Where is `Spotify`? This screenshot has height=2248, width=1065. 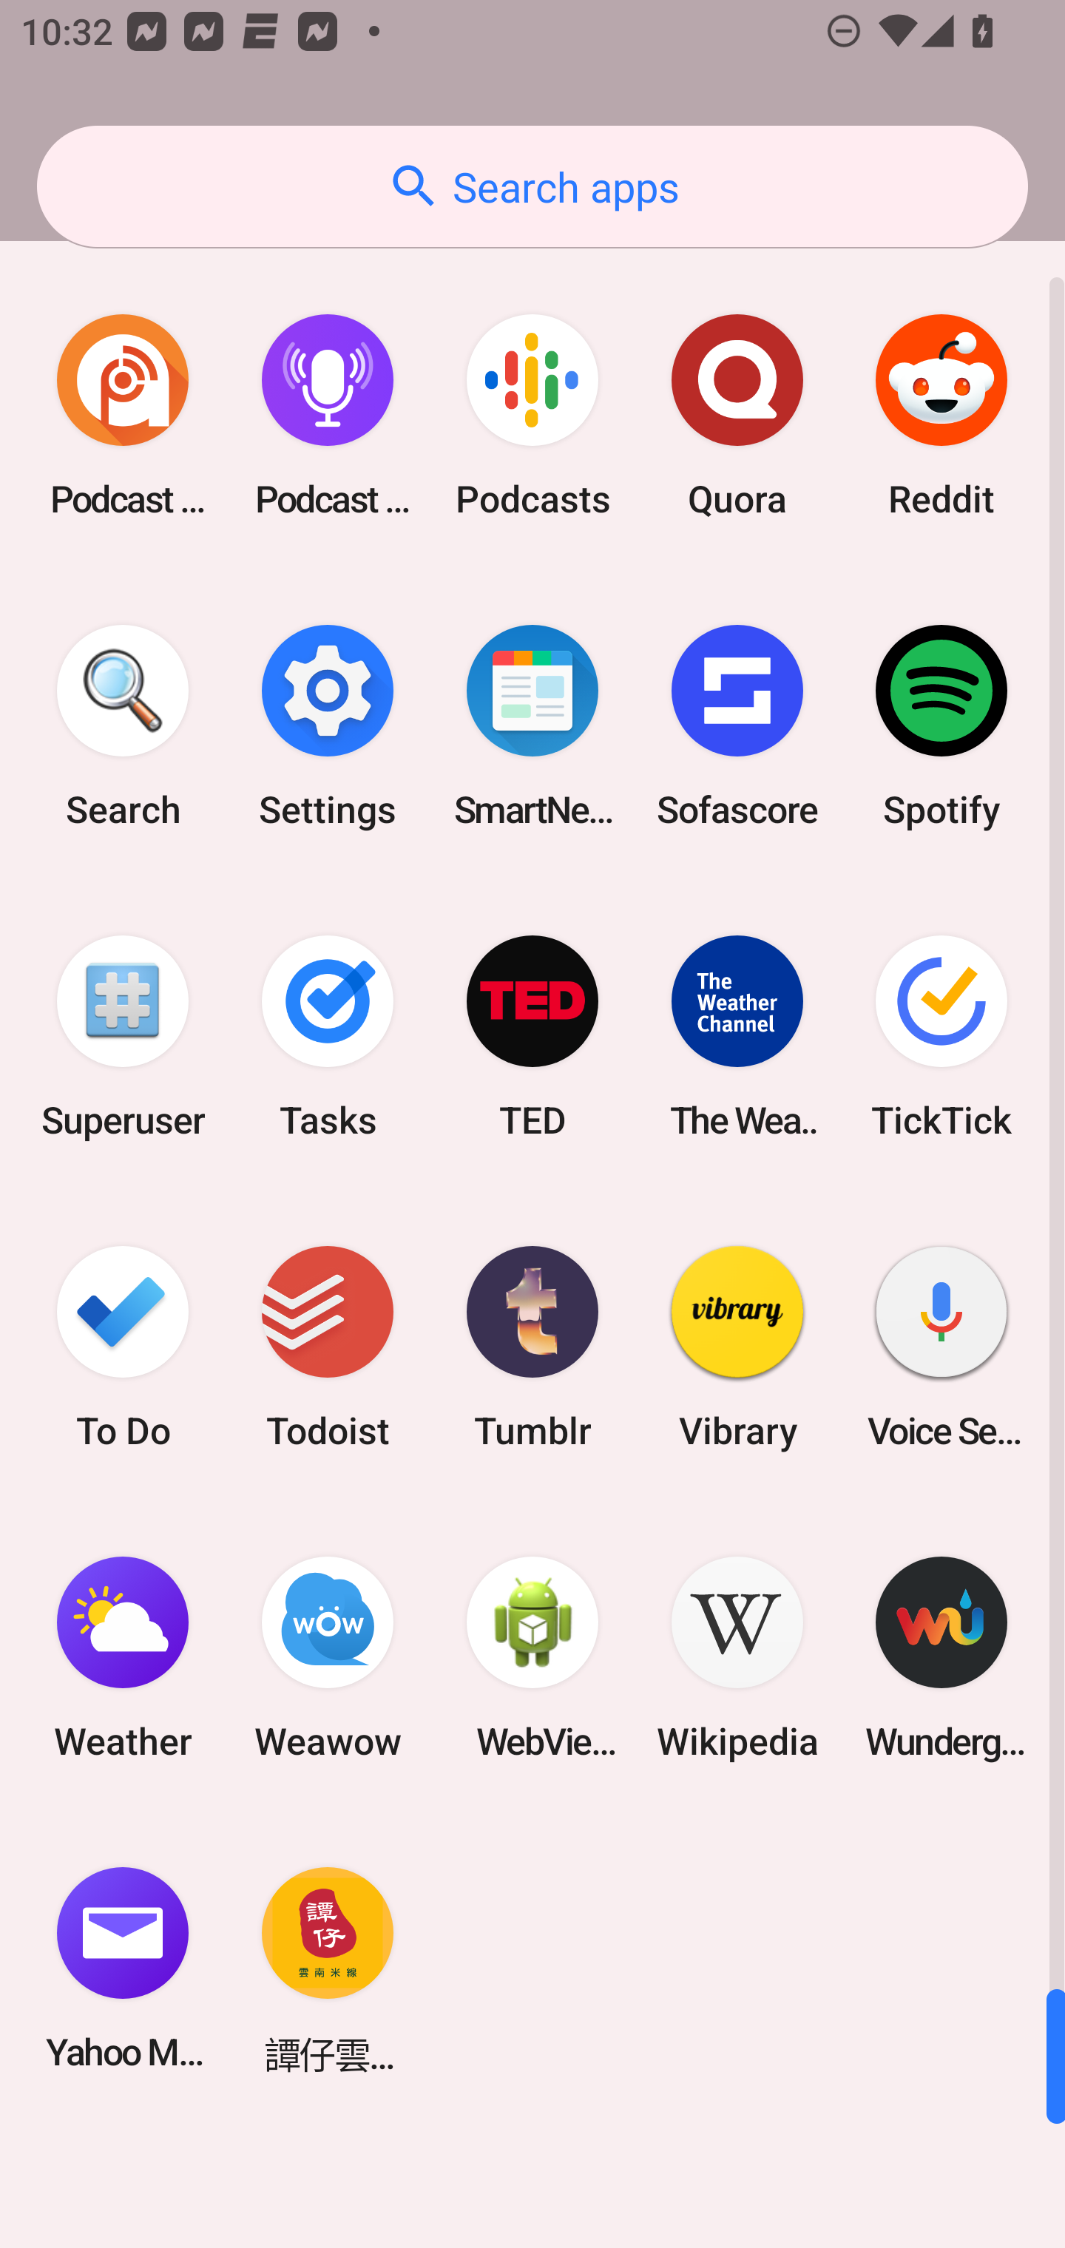
Spotify is located at coordinates (941, 726).